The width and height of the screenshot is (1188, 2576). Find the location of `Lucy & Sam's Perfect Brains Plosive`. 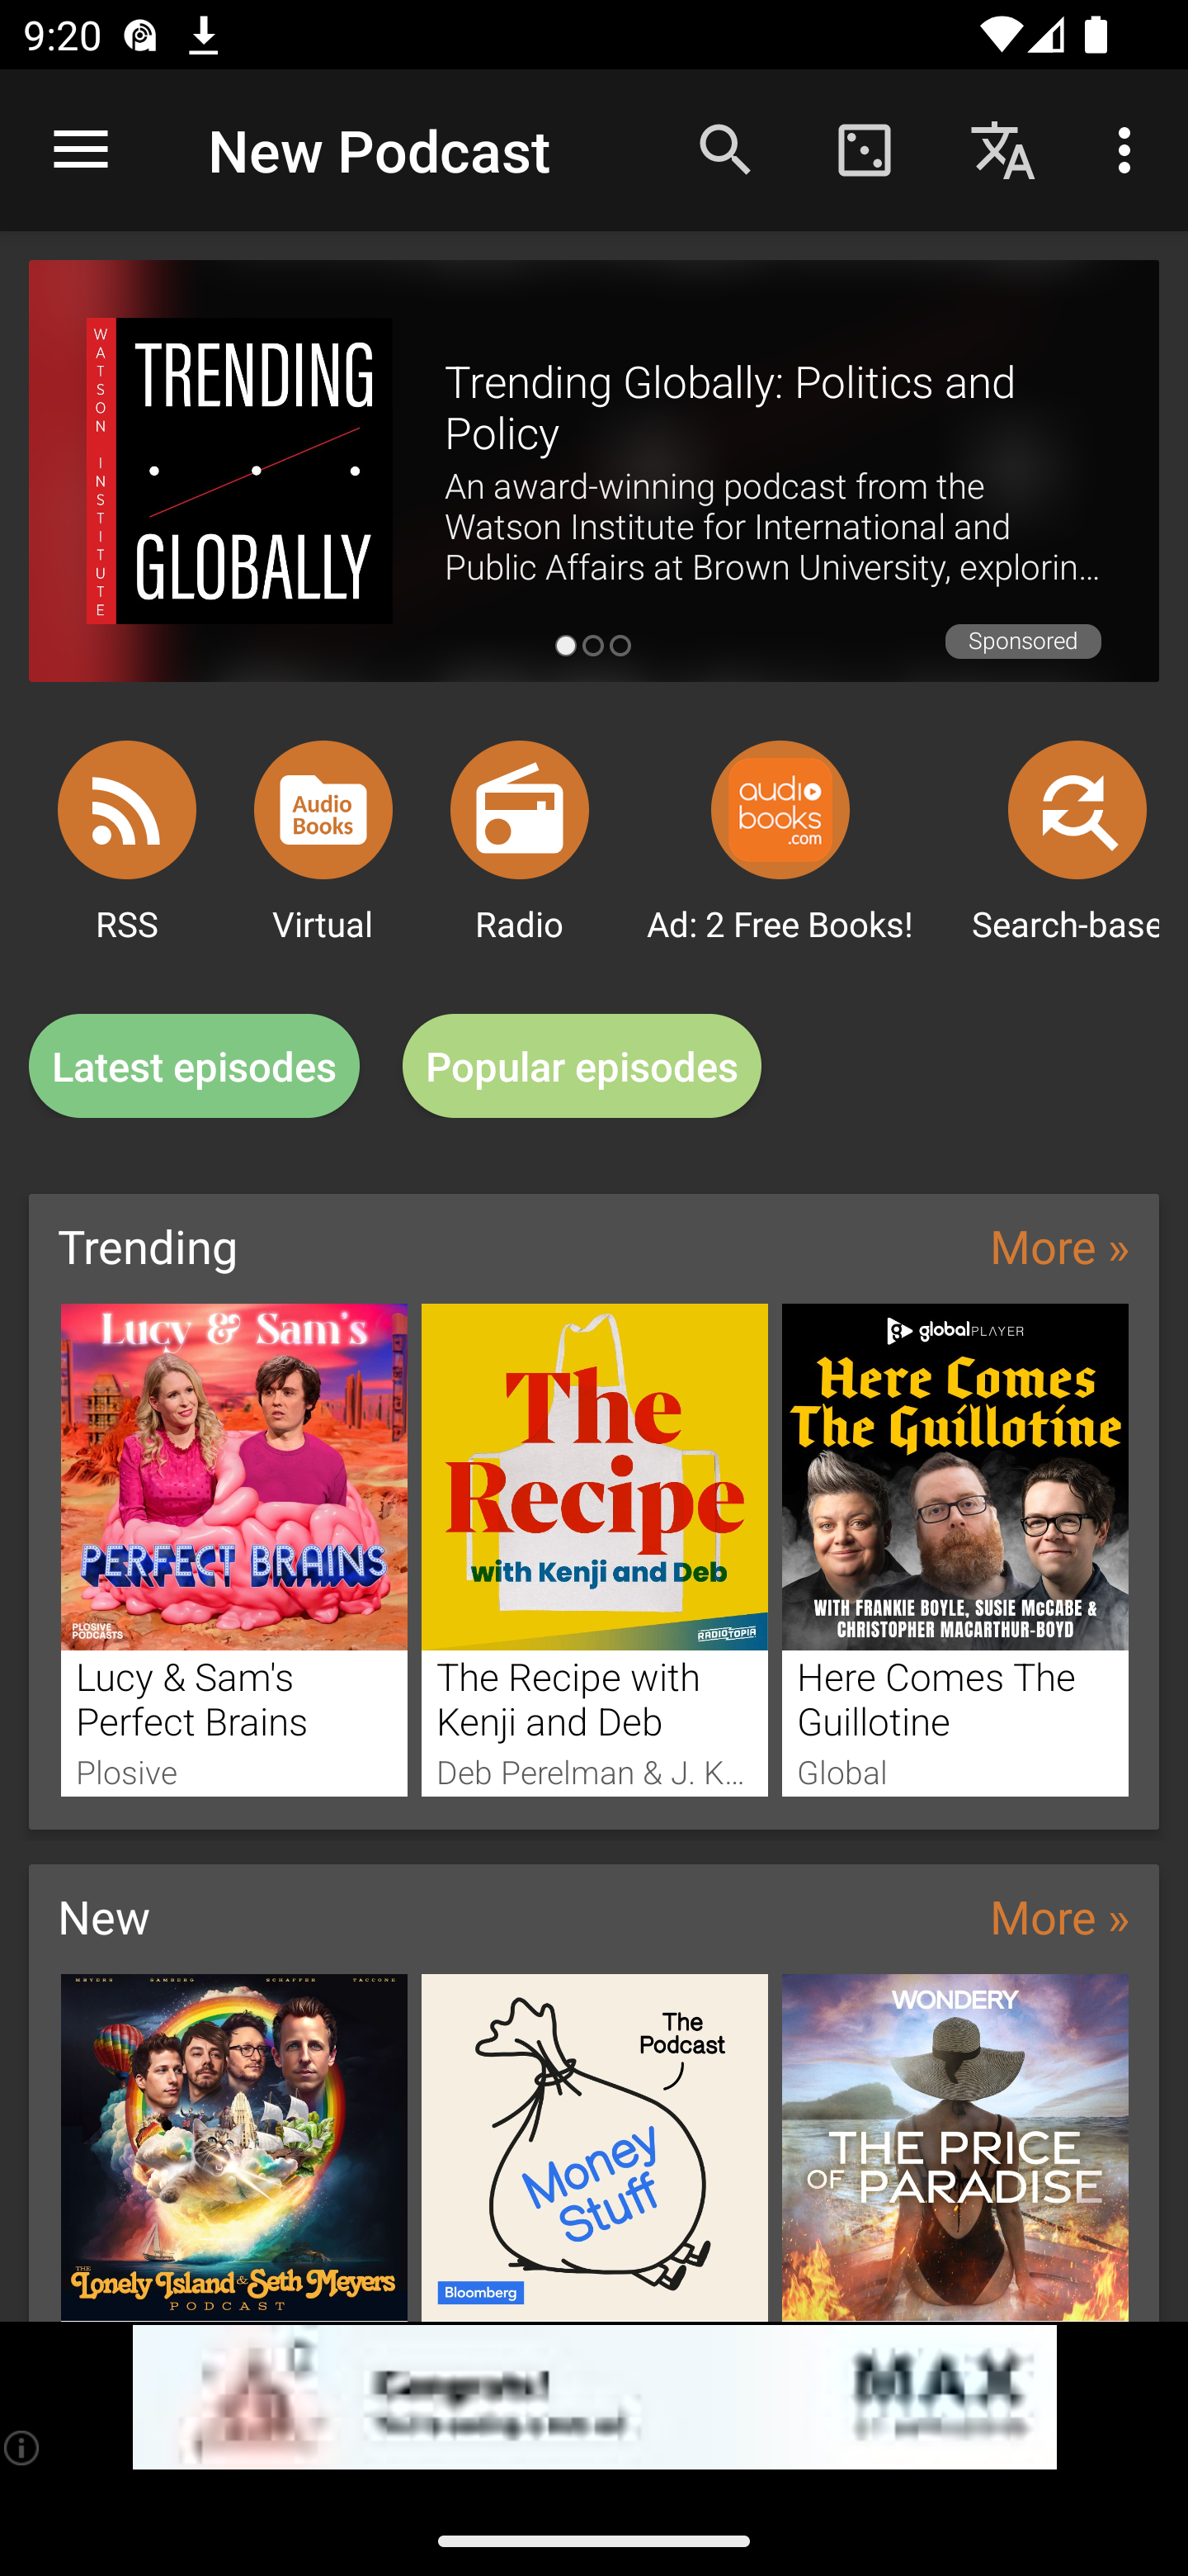

Lucy & Sam's Perfect Brains Plosive is located at coordinates (233, 1549).